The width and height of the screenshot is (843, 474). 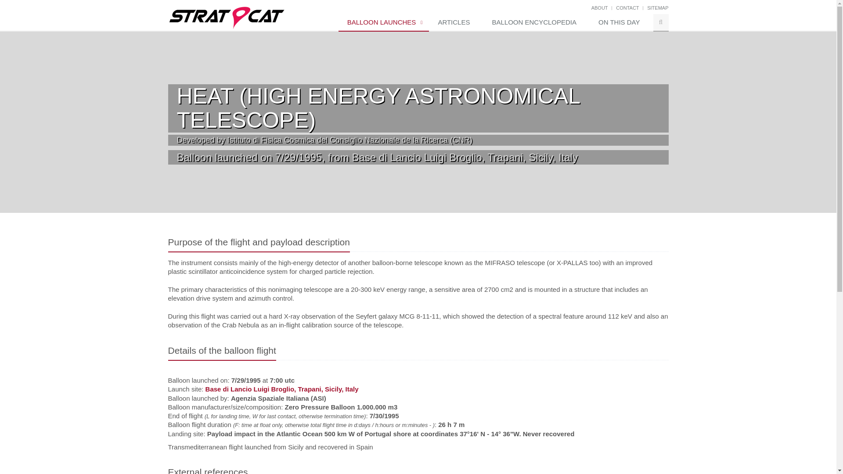 What do you see at coordinates (658, 7) in the screenshot?
I see `SITEMAP` at bounding box center [658, 7].